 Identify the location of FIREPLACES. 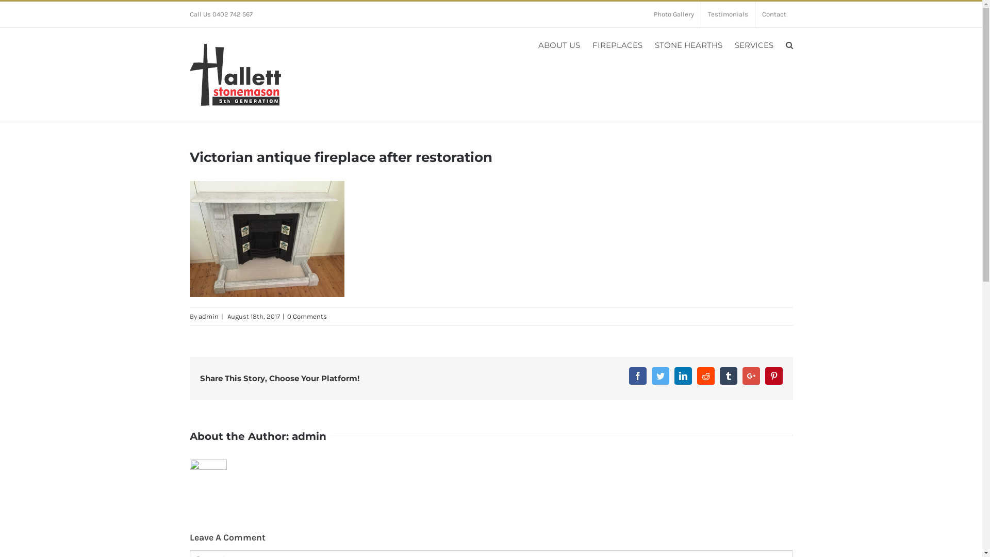
(617, 45).